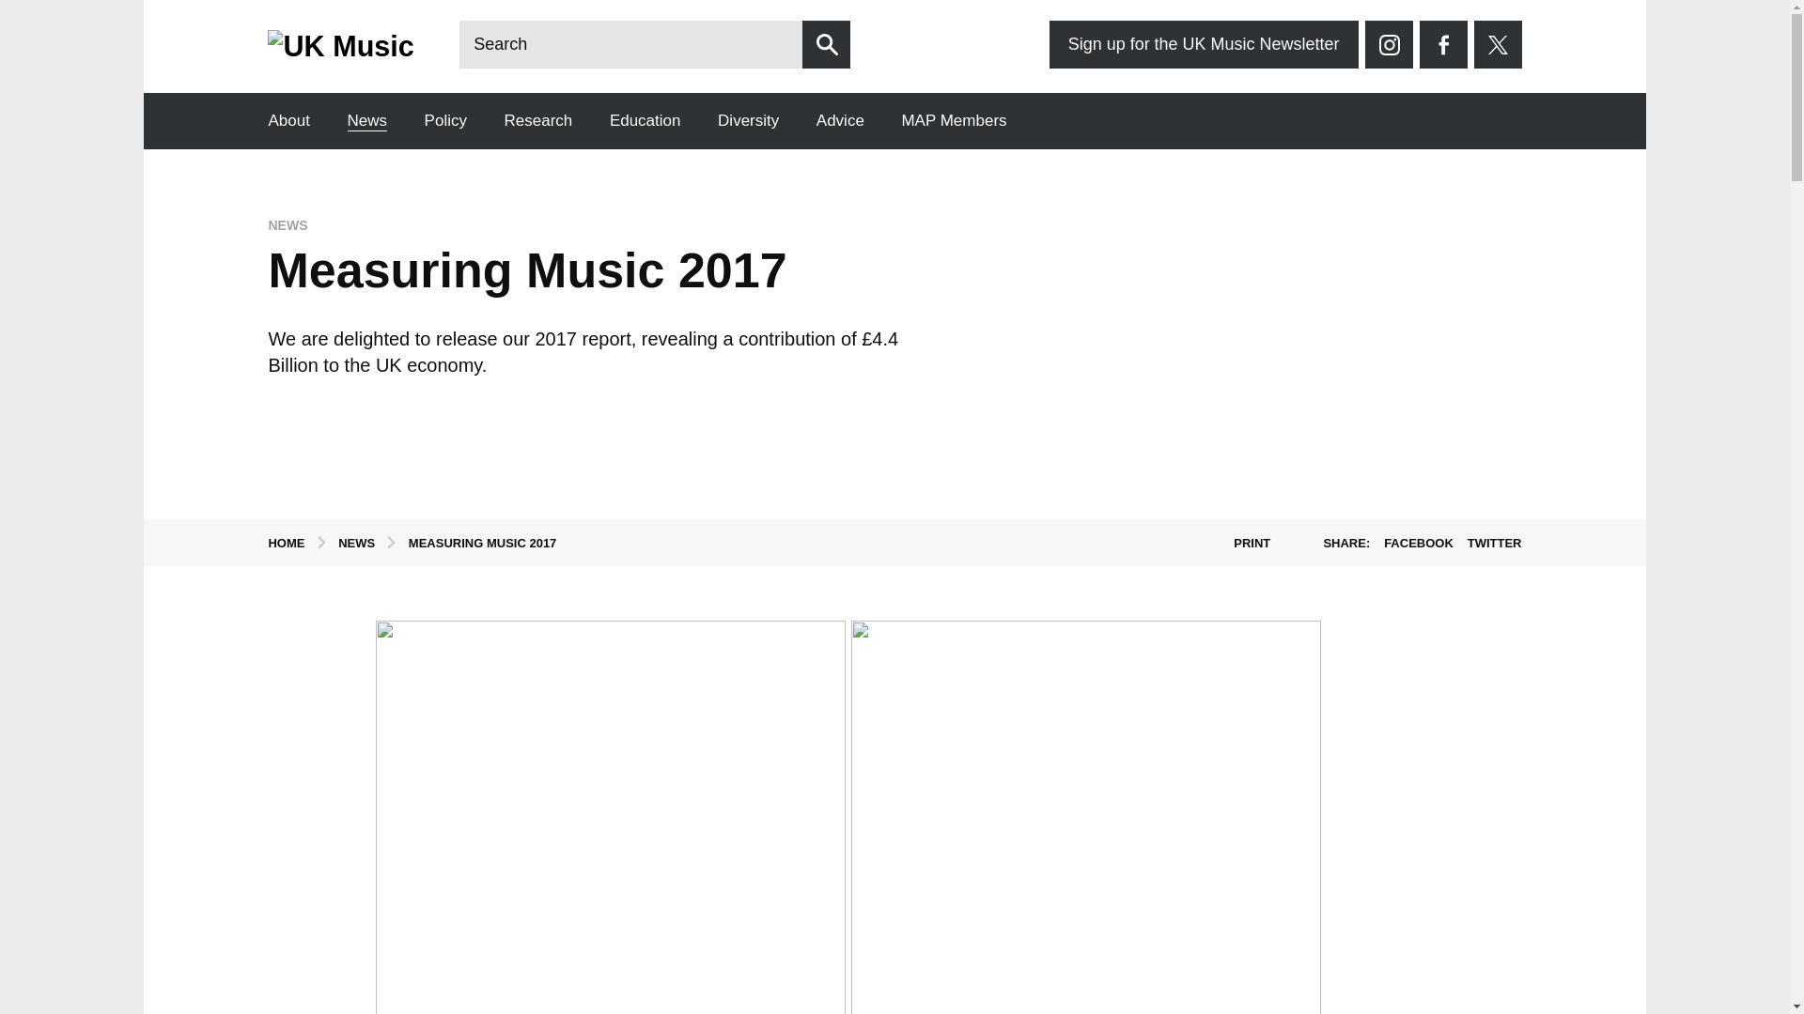  I want to click on Search, so click(826, 44).